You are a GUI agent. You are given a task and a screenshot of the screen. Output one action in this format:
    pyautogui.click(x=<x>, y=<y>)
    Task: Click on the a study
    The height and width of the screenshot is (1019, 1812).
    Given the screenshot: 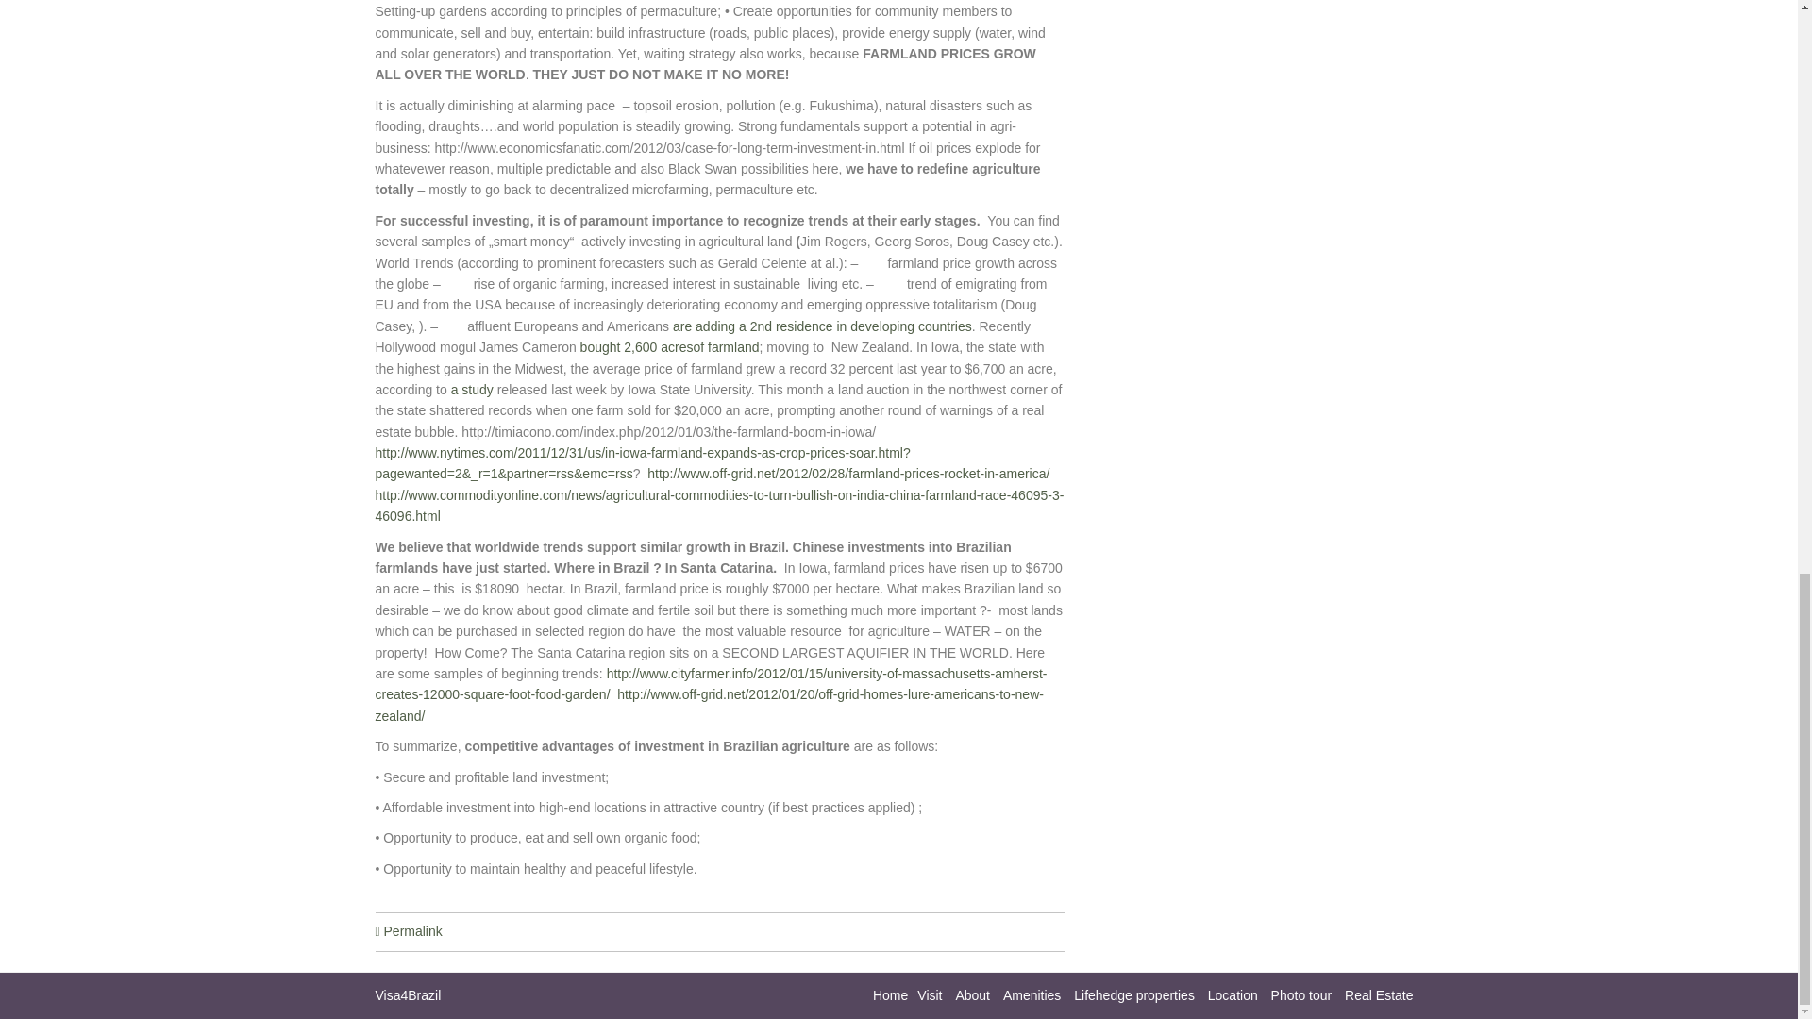 What is the action you would take?
    pyautogui.click(x=472, y=390)
    